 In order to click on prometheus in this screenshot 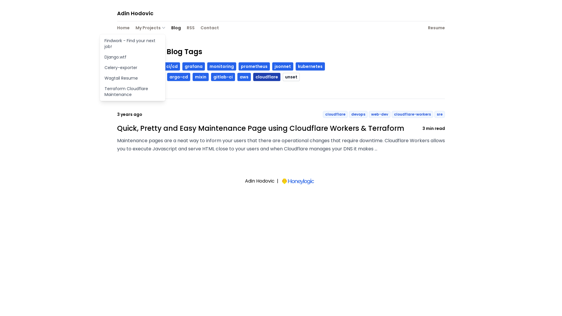, I will do `click(254, 66)`.